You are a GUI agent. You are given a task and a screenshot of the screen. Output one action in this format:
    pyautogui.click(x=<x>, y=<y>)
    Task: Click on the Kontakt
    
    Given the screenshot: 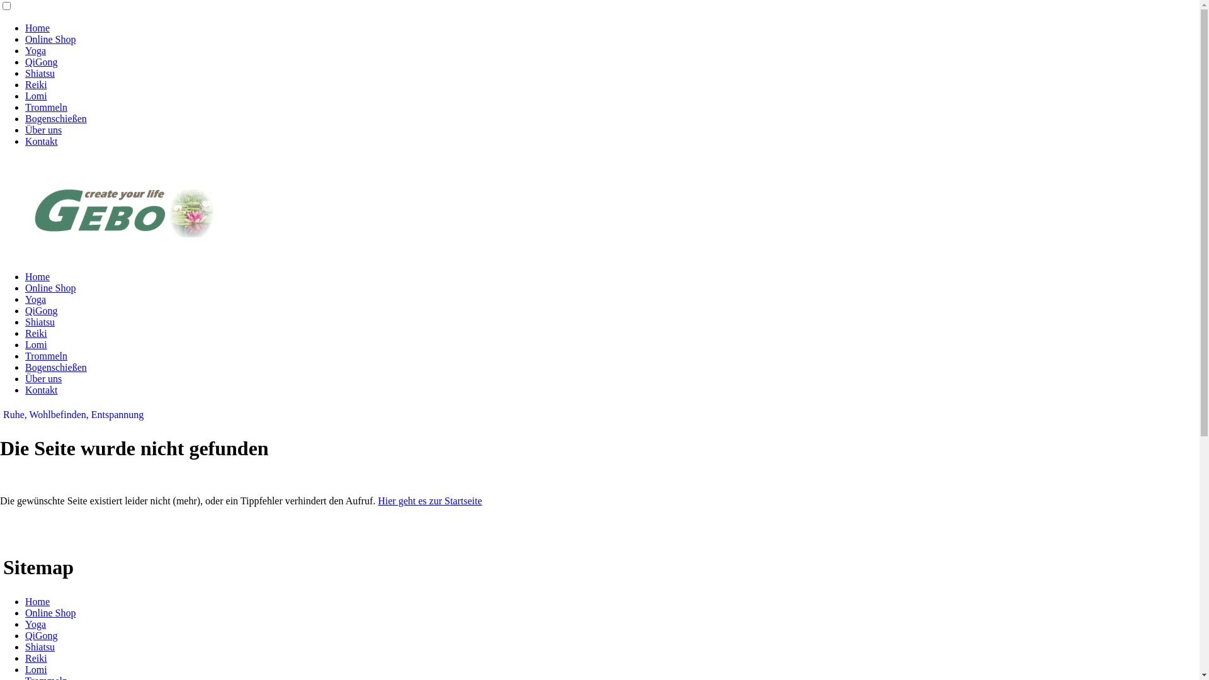 What is the action you would take?
    pyautogui.click(x=42, y=390)
    